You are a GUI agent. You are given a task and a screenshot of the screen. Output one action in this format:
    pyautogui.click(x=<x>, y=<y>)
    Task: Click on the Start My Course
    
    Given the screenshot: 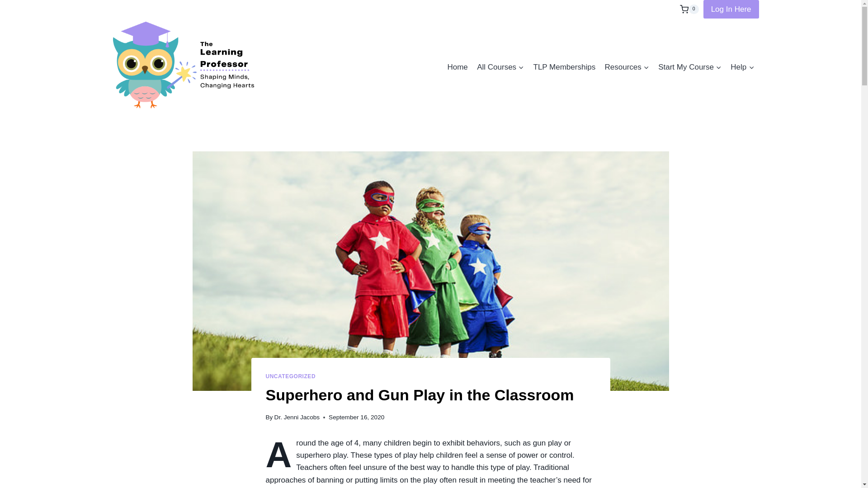 What is the action you would take?
    pyautogui.click(x=689, y=67)
    